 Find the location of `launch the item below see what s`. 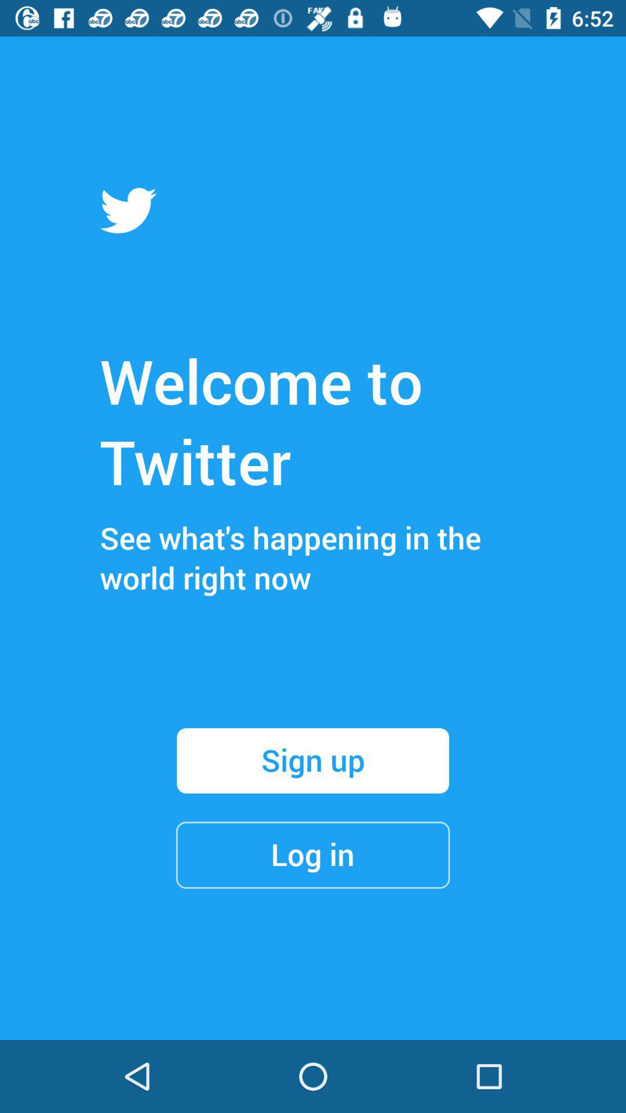

launch the item below see what s is located at coordinates (313, 761).